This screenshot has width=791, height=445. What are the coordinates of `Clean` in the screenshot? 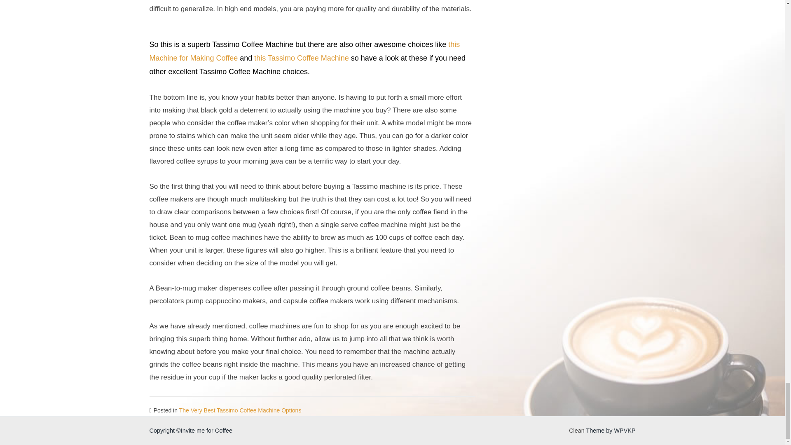 It's located at (576, 430).